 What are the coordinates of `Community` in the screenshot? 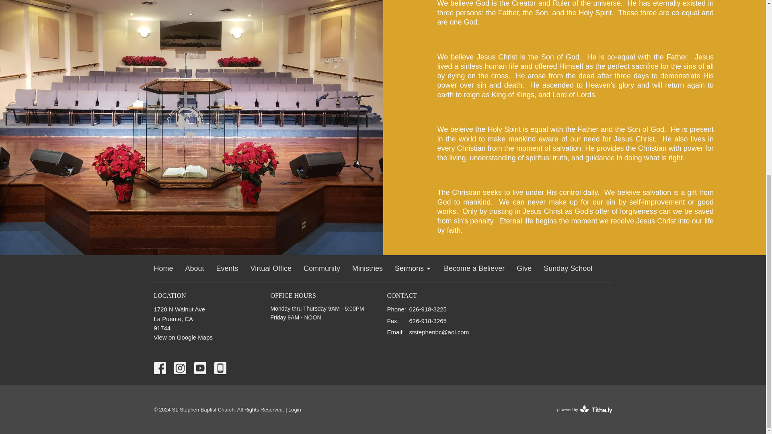 It's located at (322, 268).